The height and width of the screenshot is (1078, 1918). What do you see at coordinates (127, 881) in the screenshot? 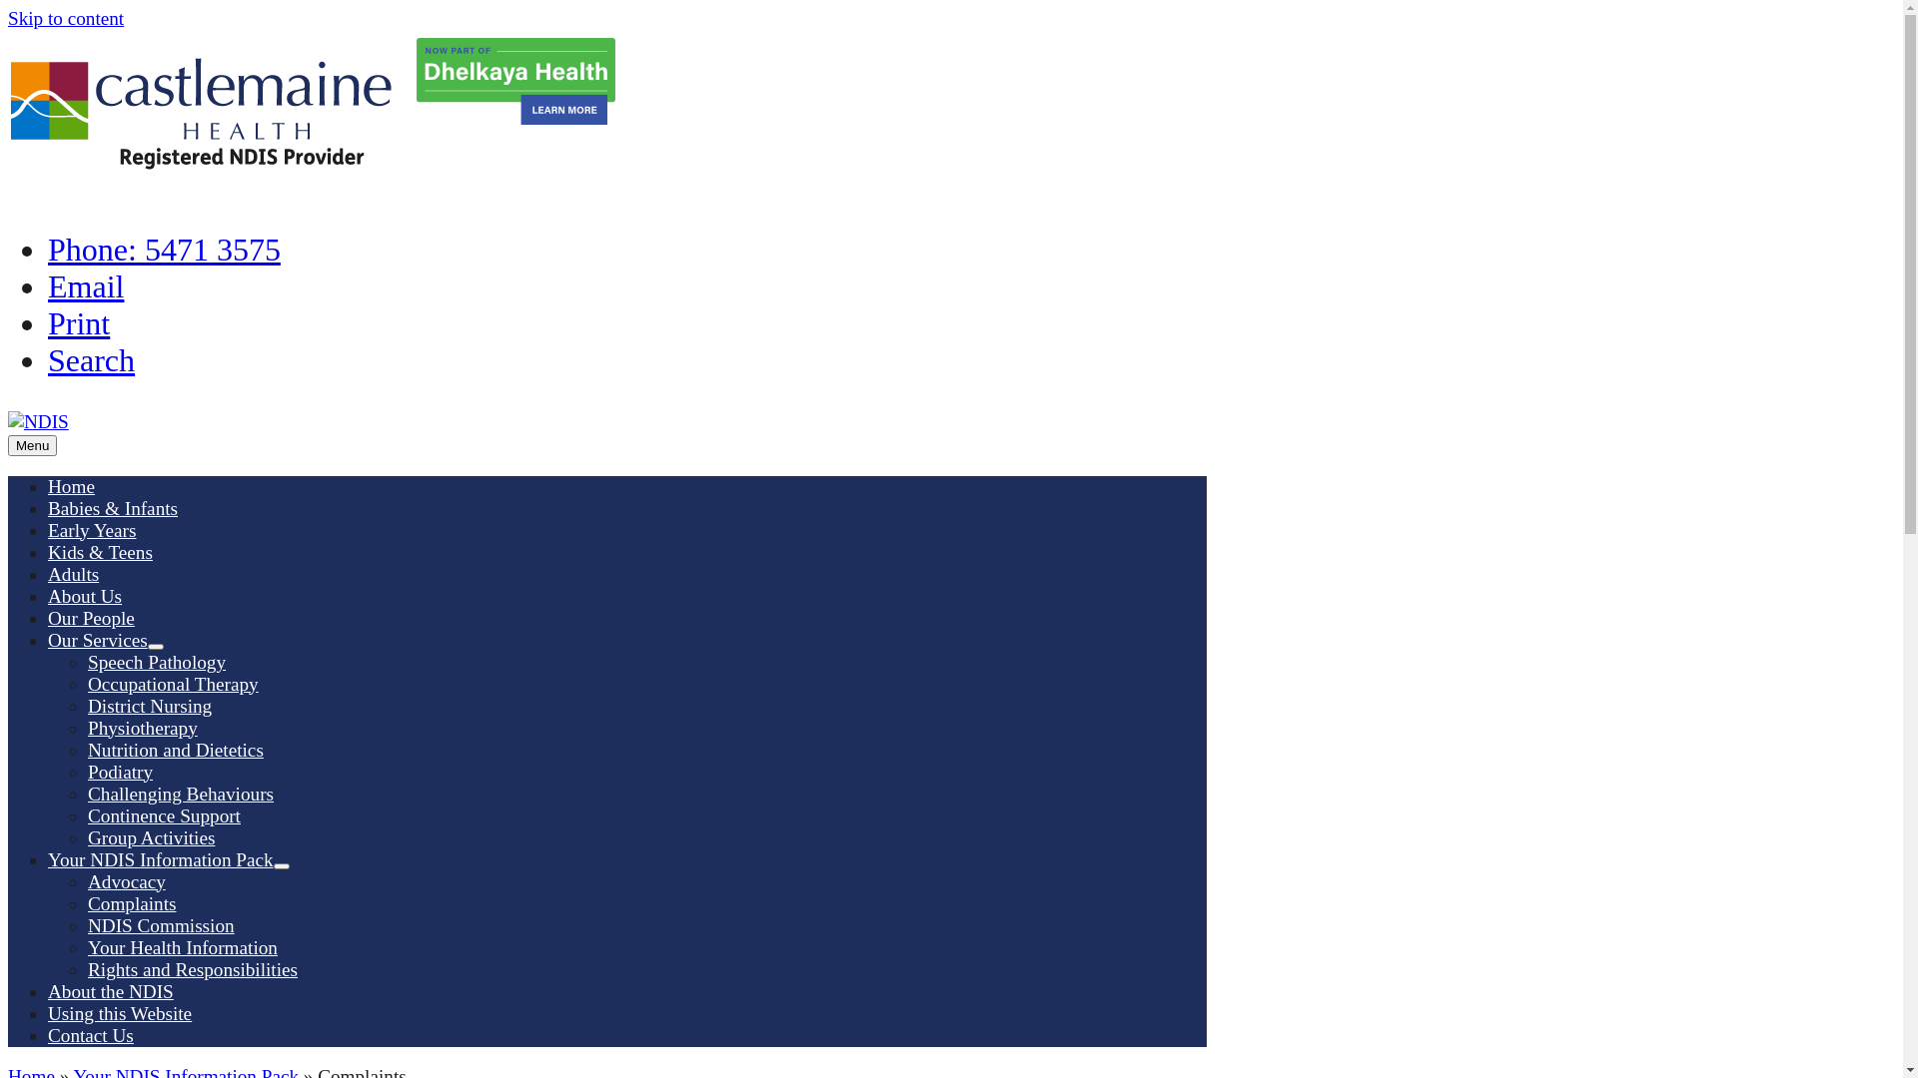
I see `Advocacy` at bounding box center [127, 881].